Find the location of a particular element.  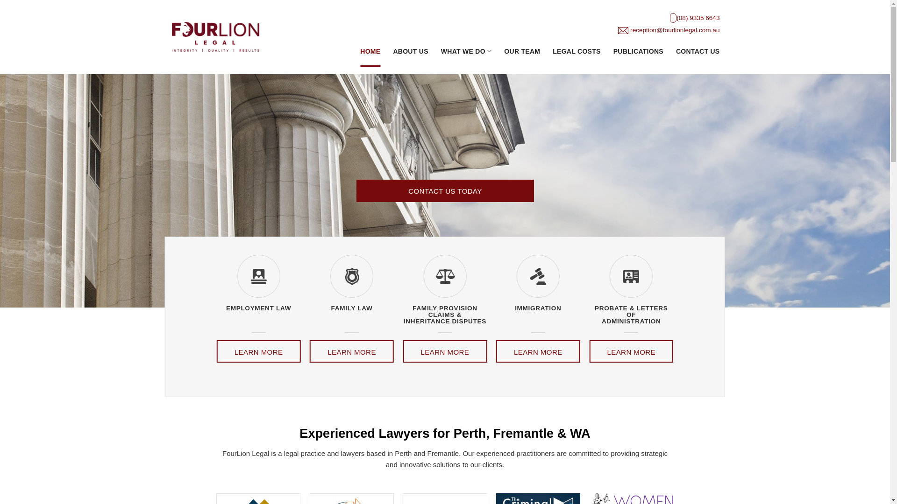

WHAT WE DO is located at coordinates (466, 51).